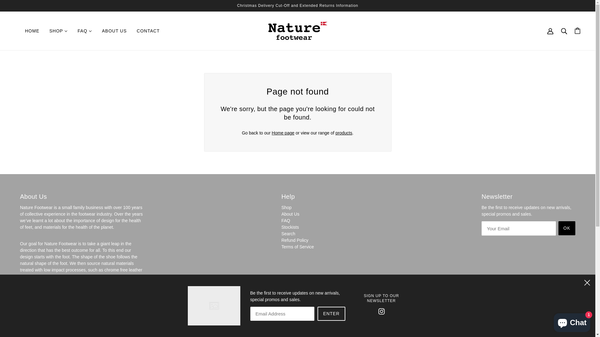 Image resolution: width=600 pixels, height=337 pixels. Describe the element at coordinates (298, 31) in the screenshot. I see `Nature Footwear Australia` at that location.